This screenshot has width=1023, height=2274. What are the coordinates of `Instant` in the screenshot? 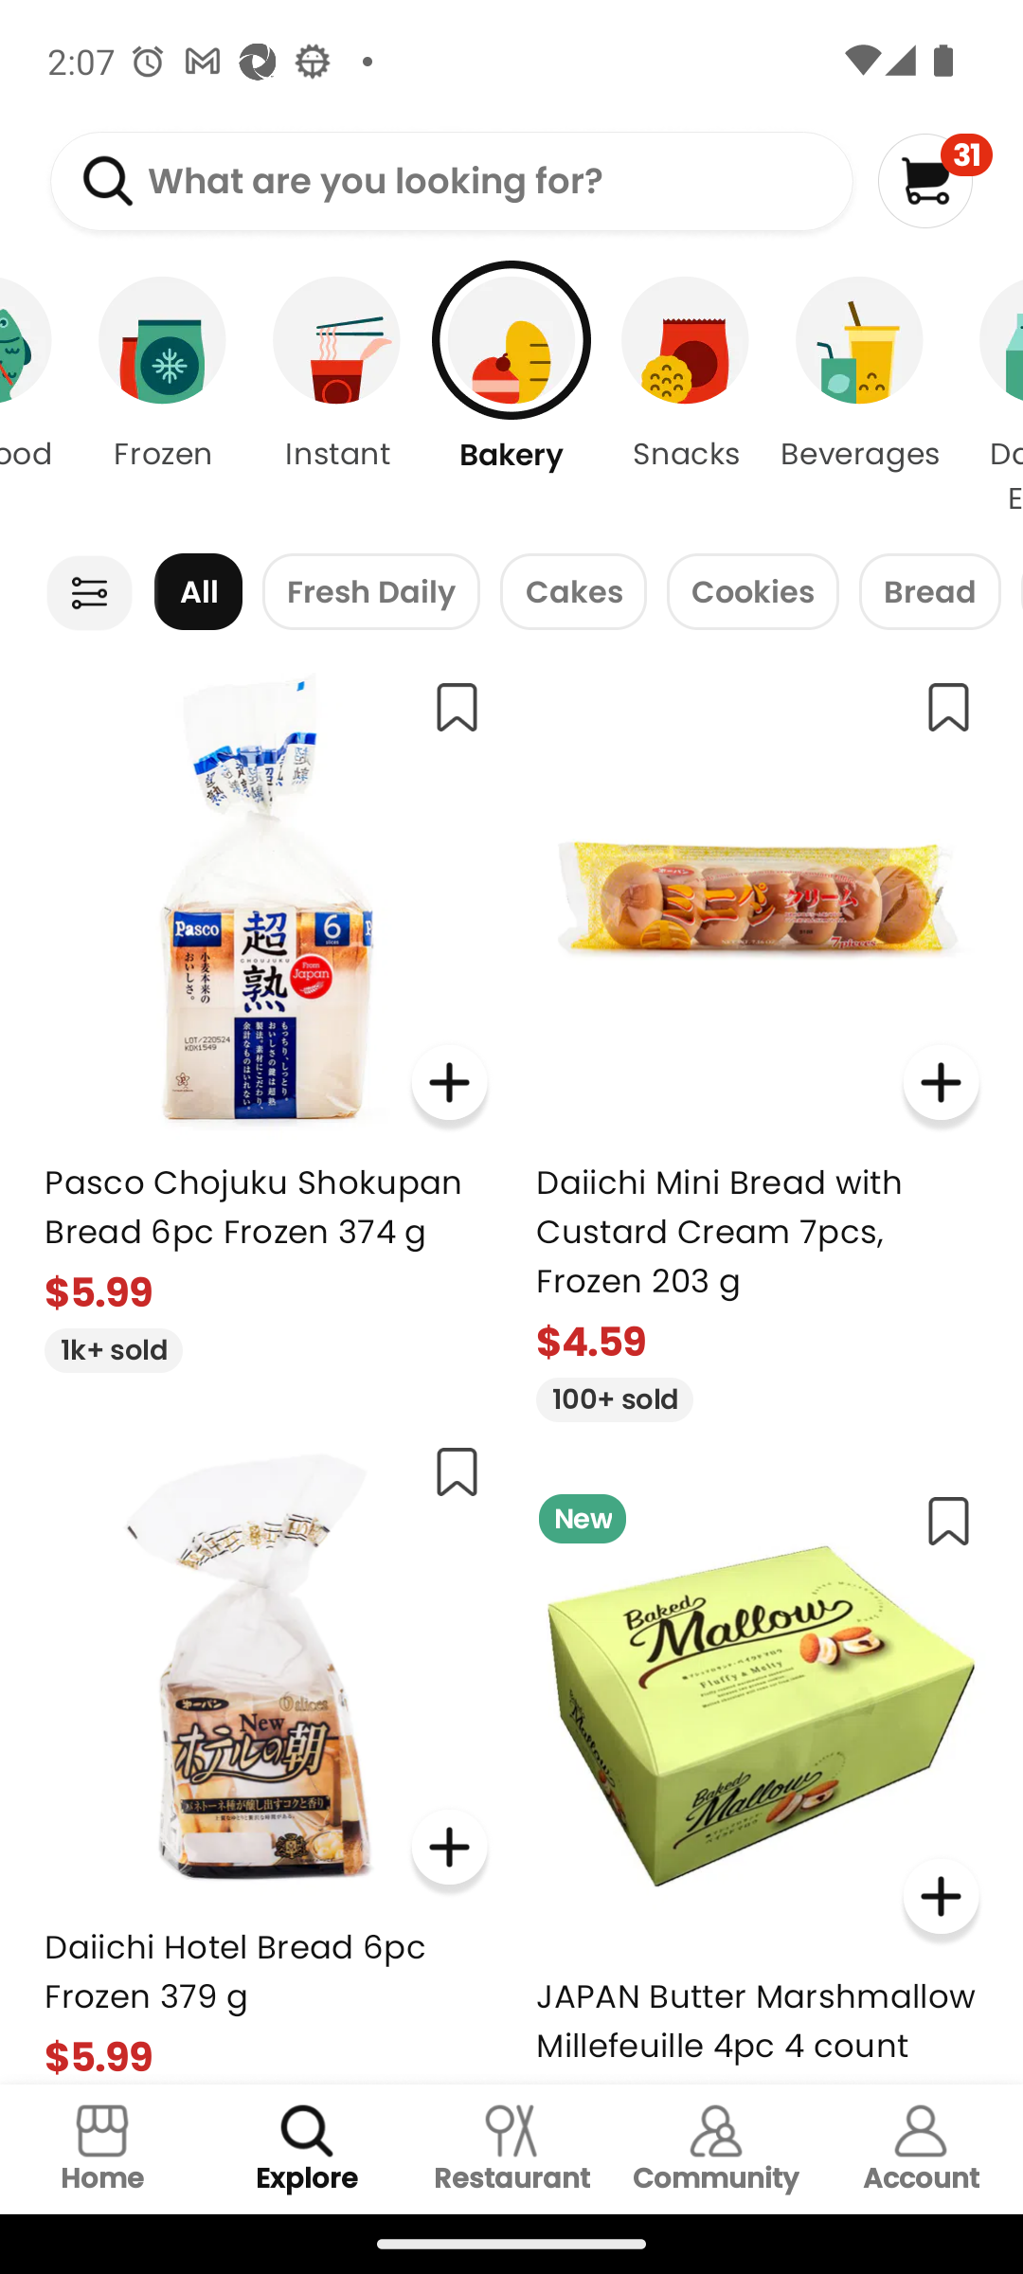 It's located at (337, 398).